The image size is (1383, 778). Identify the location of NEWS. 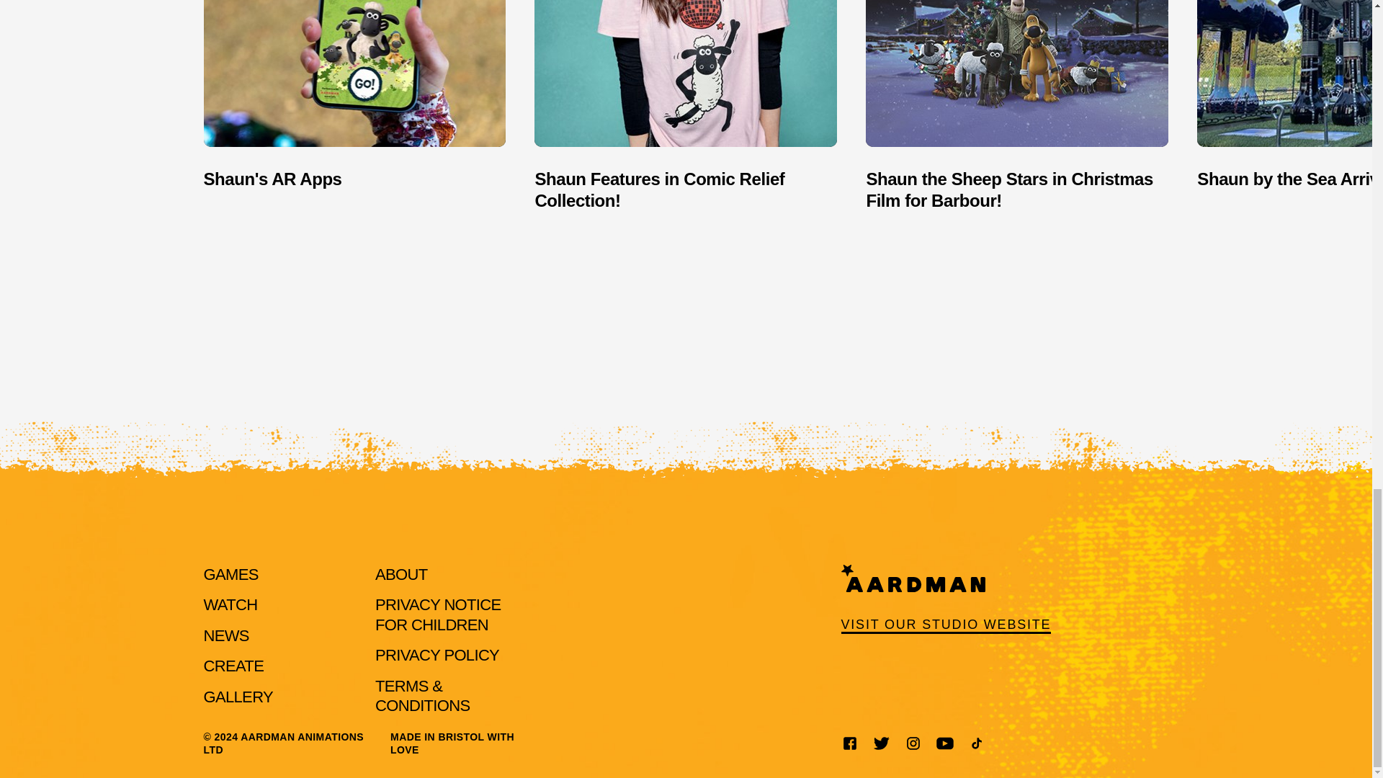
(226, 635).